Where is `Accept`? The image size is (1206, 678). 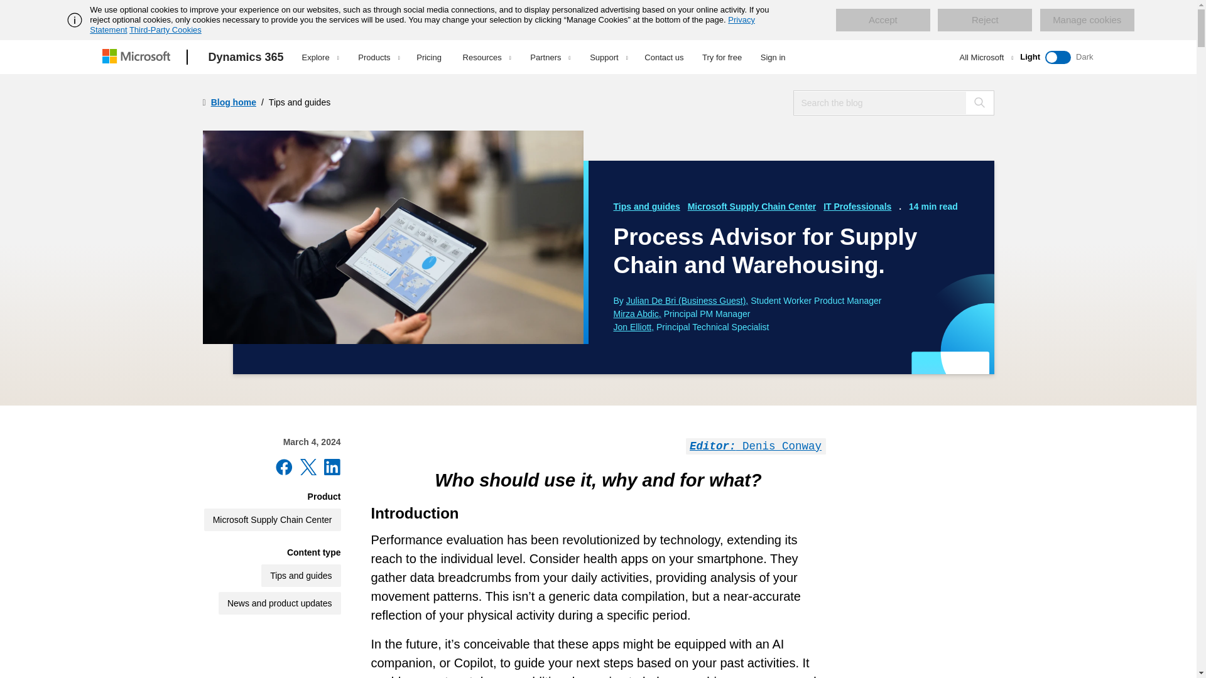 Accept is located at coordinates (883, 20).